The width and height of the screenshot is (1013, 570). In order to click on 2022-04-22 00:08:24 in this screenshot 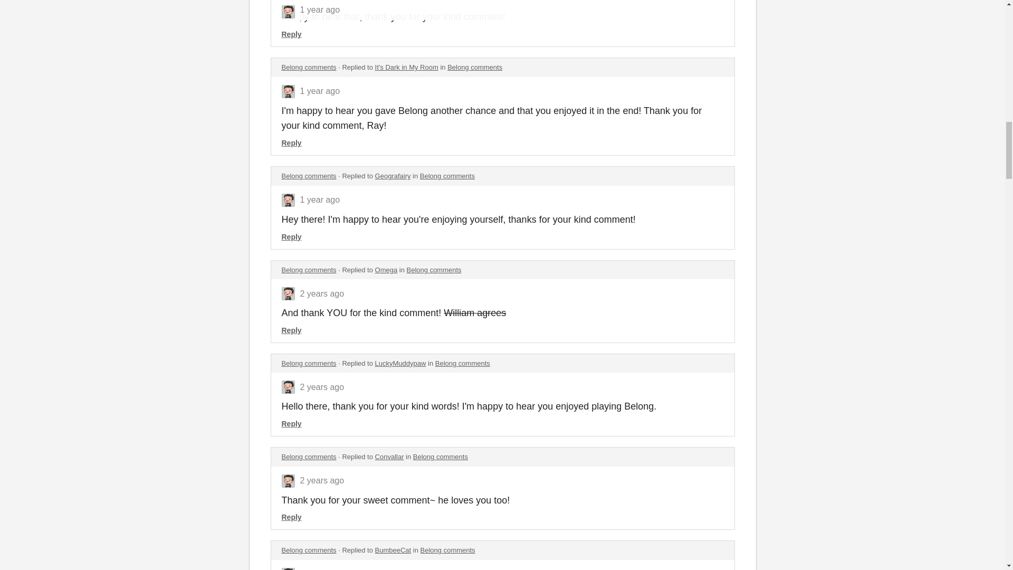, I will do `click(322, 480)`.